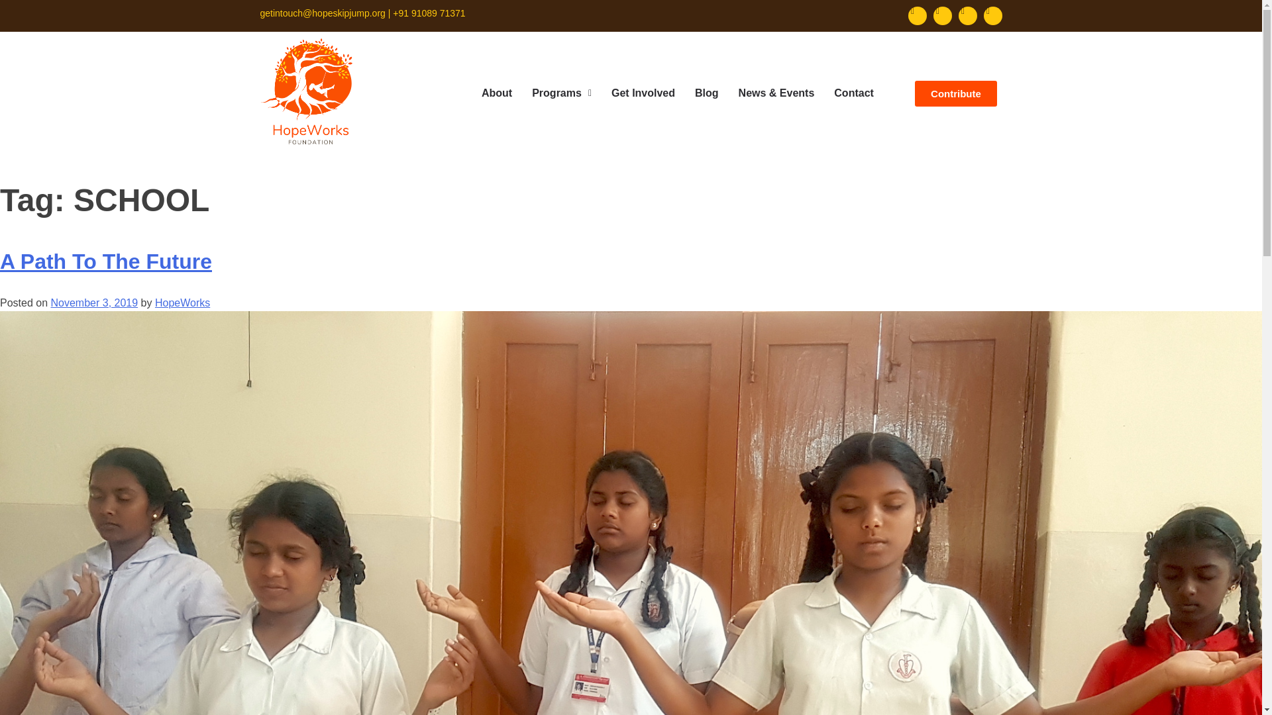  What do you see at coordinates (106, 261) in the screenshot?
I see `A Path To The Future` at bounding box center [106, 261].